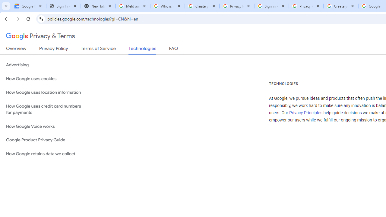 This screenshot has width=386, height=217. What do you see at coordinates (46, 65) in the screenshot?
I see `Advertising` at bounding box center [46, 65].